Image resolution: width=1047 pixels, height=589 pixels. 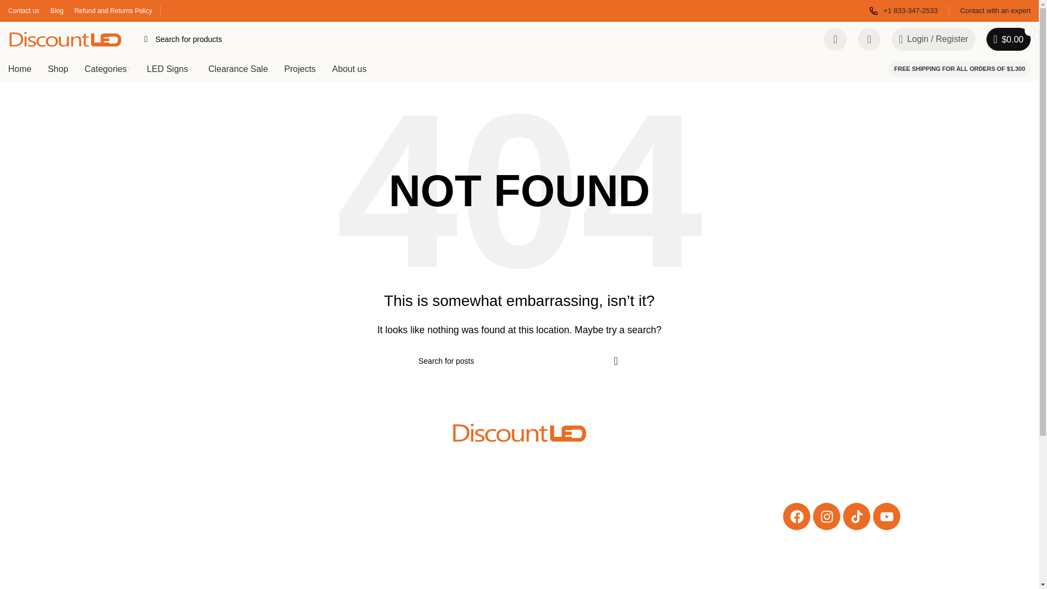 I want to click on Search for products, so click(x=473, y=39).